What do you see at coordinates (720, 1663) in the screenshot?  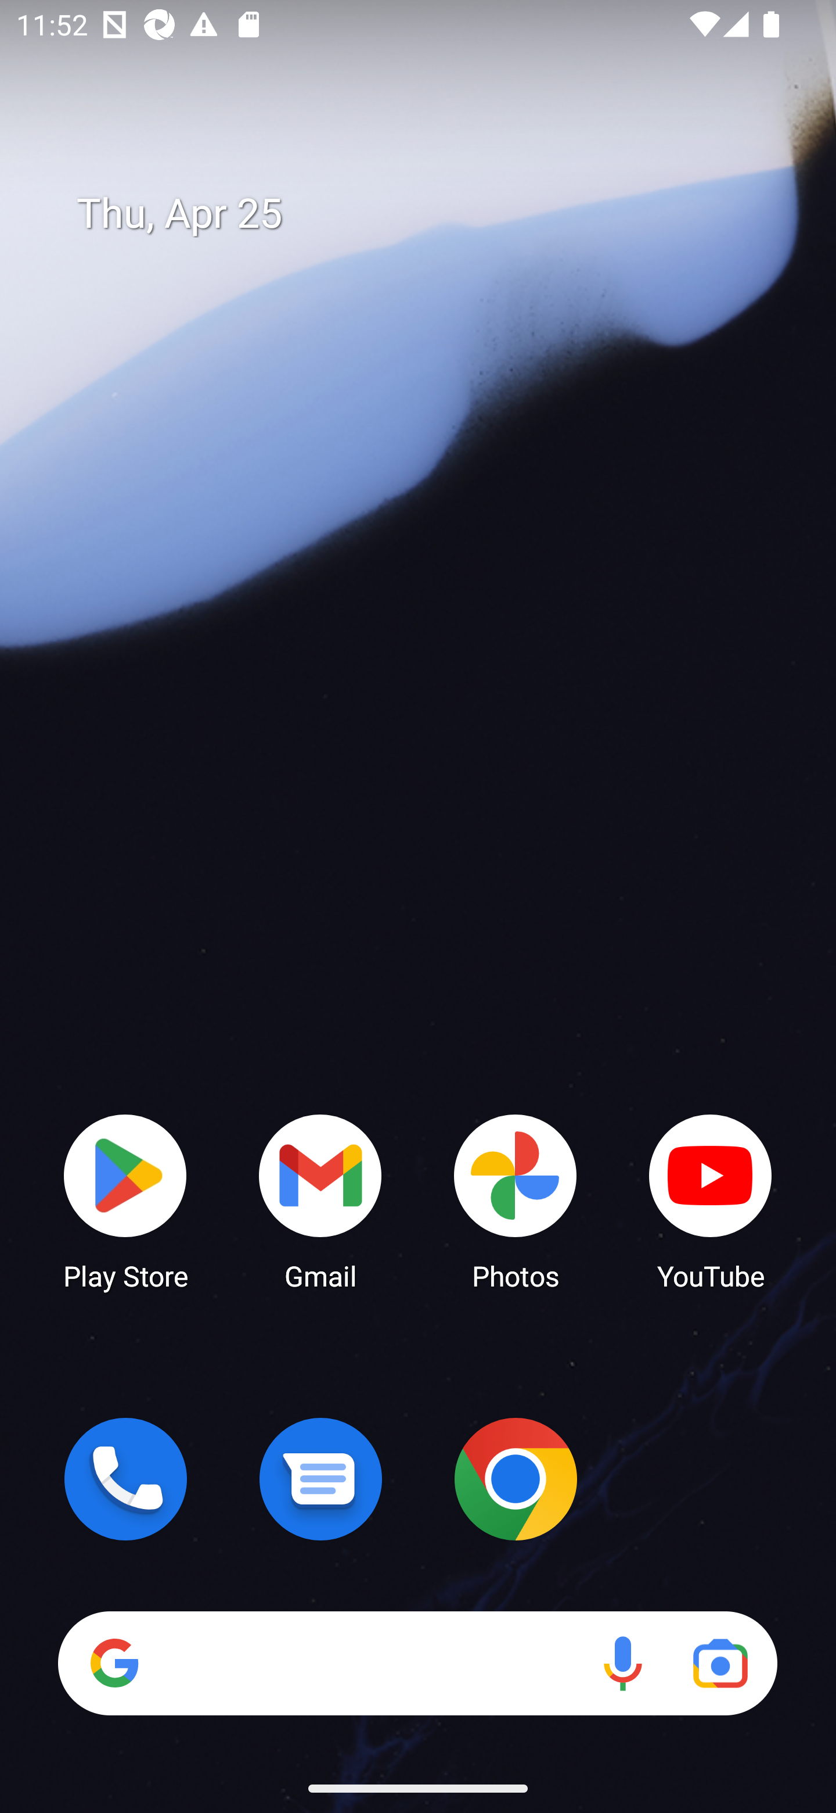 I see `Google Lens` at bounding box center [720, 1663].